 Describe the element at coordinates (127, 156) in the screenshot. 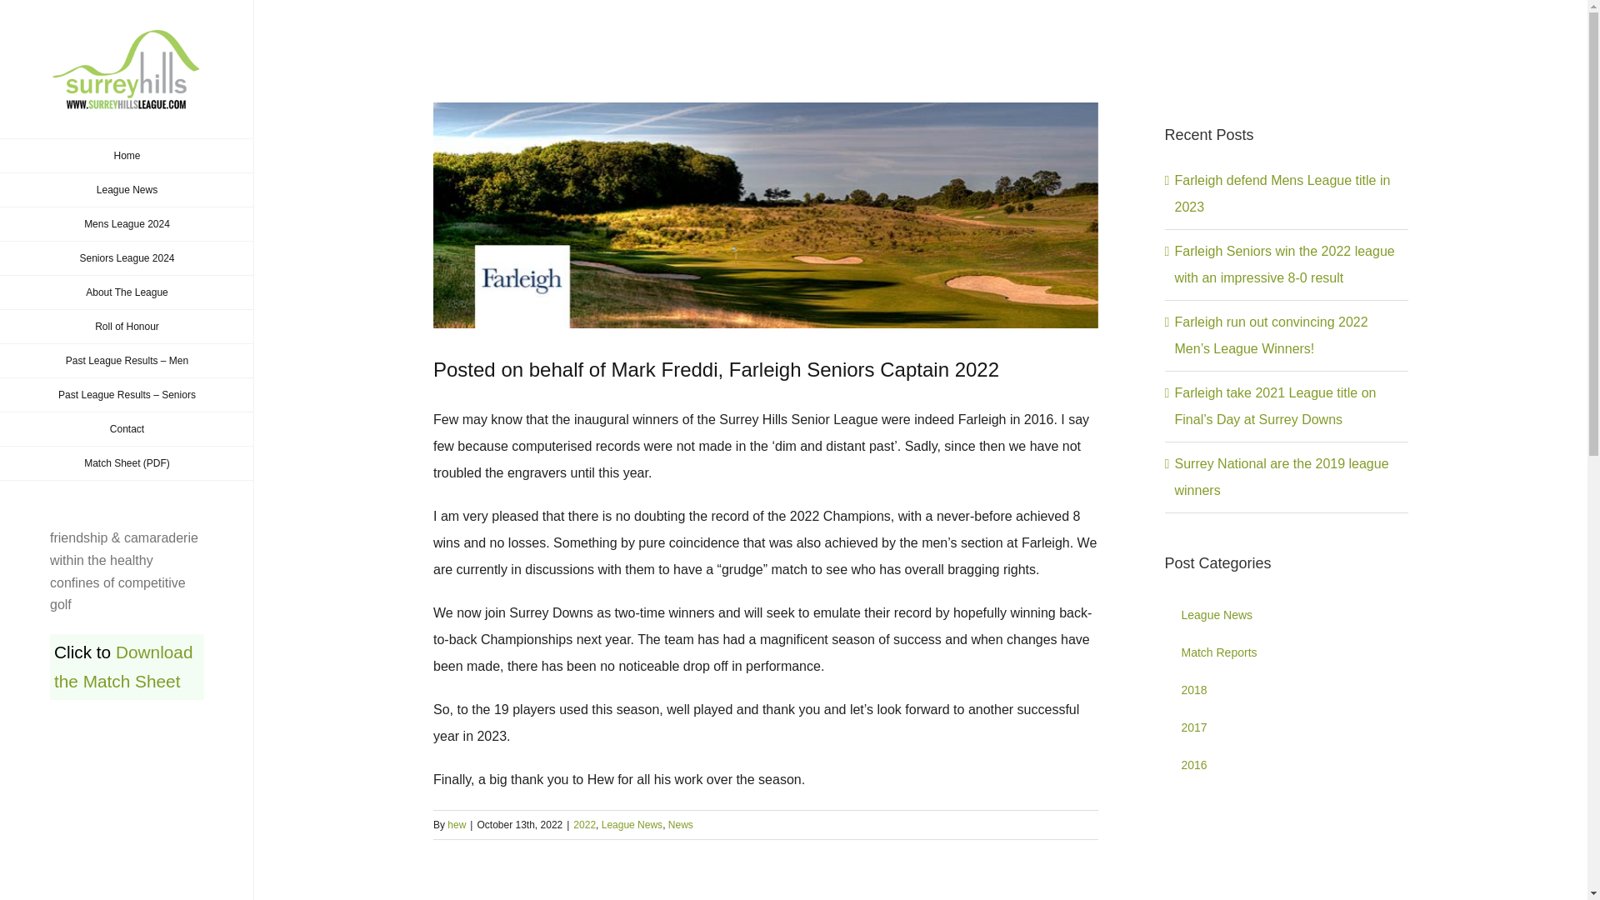

I see `Home` at that location.